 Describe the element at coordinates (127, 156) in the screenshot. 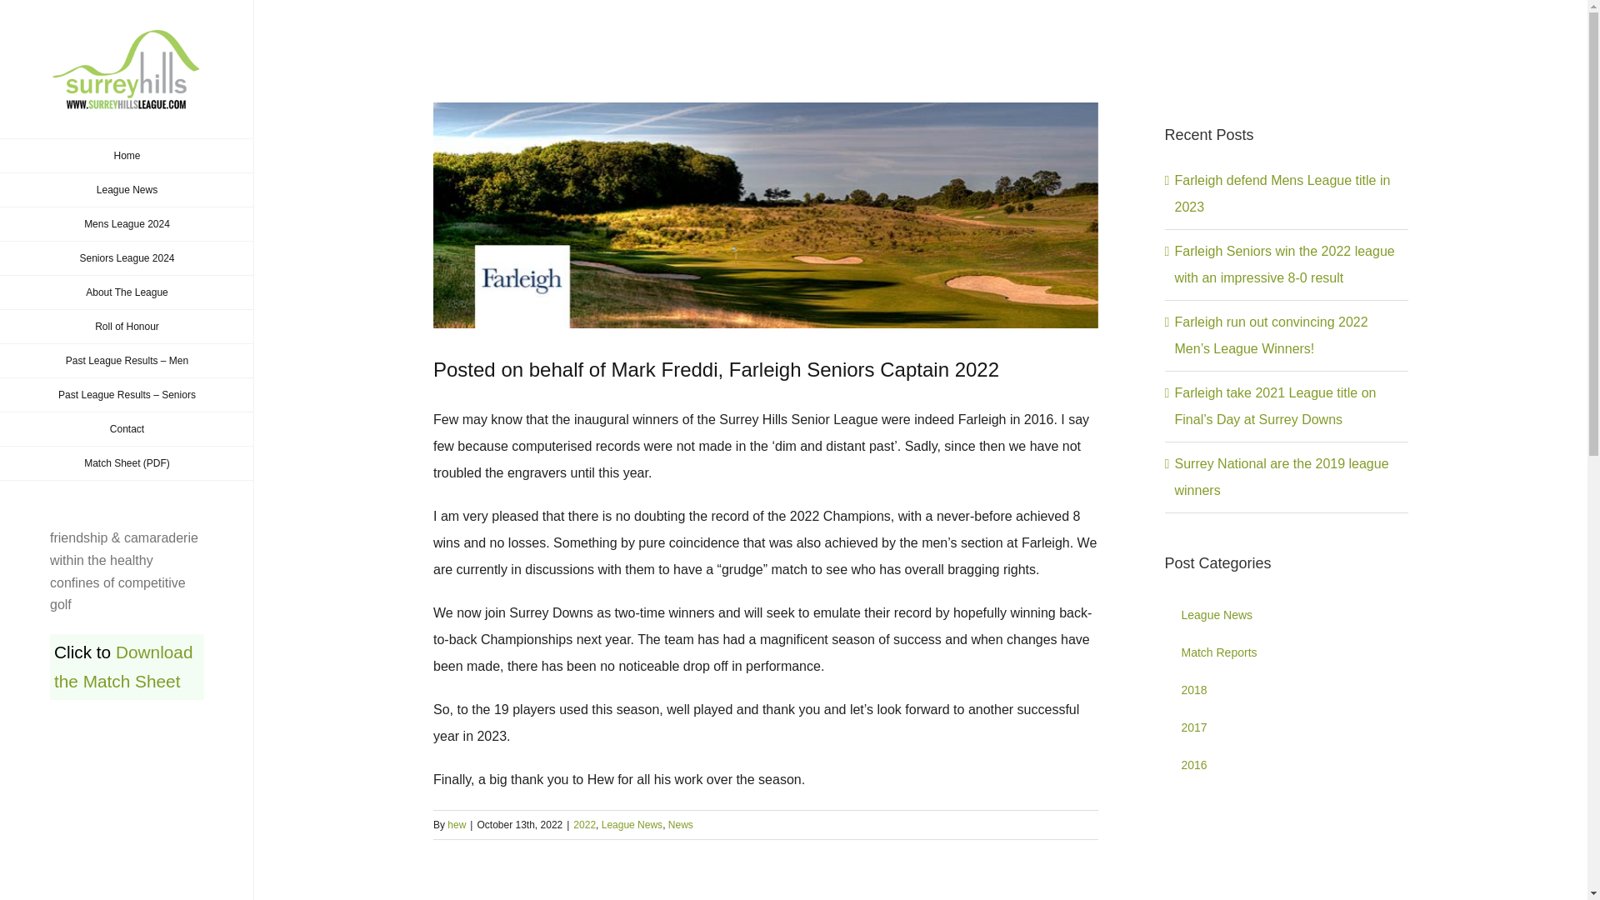

I see `Home` at that location.